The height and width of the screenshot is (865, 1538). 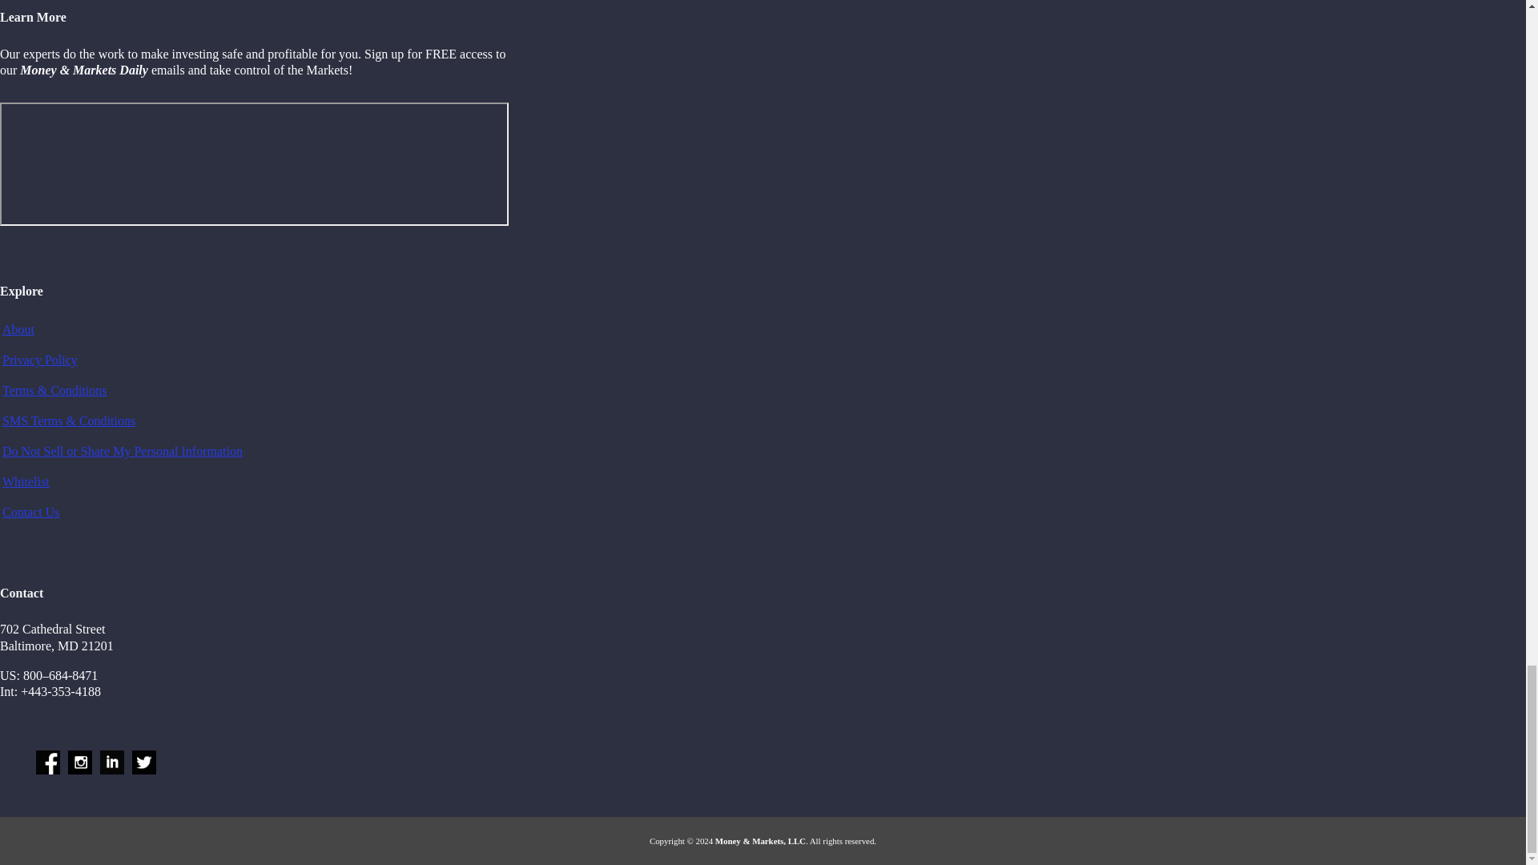 I want to click on Contact Us, so click(x=30, y=512).